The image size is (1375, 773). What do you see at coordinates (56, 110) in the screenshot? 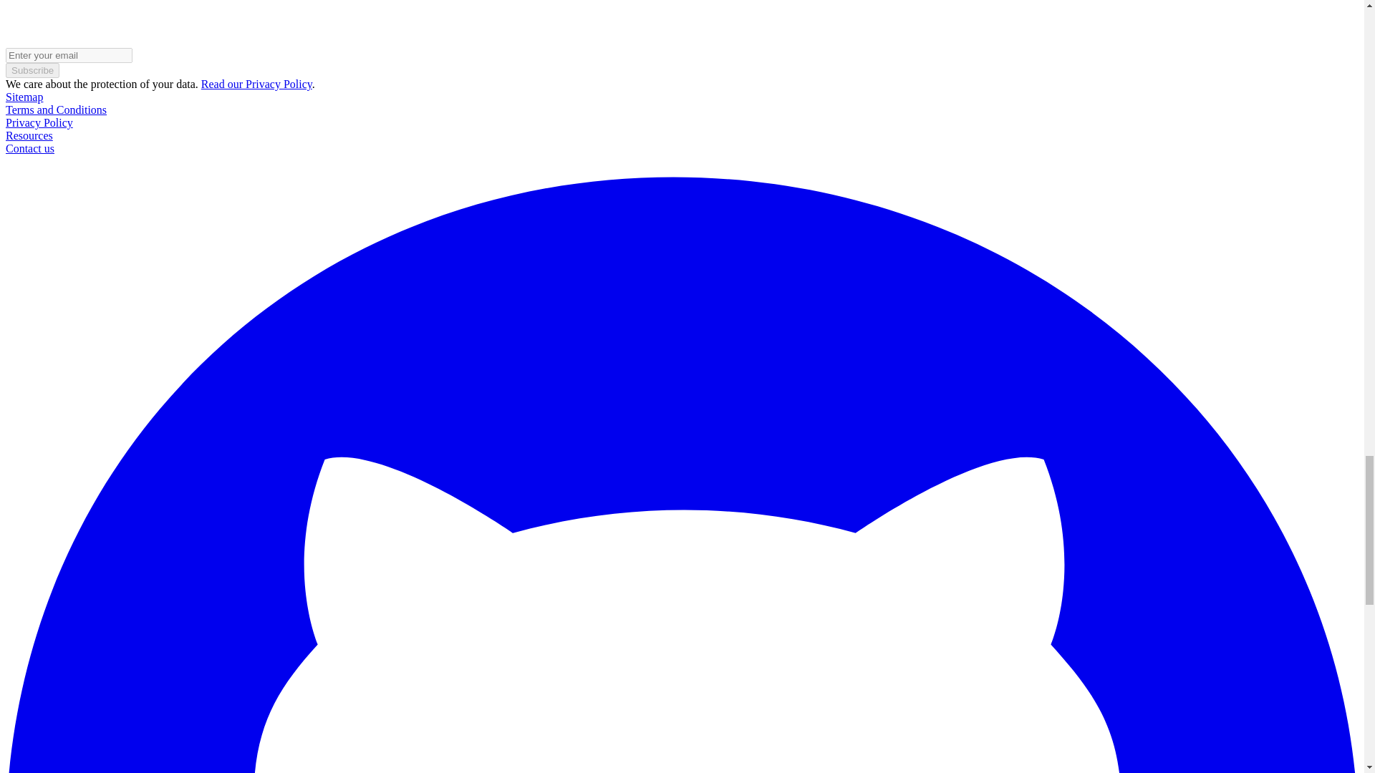
I see `Terms and Conditions` at bounding box center [56, 110].